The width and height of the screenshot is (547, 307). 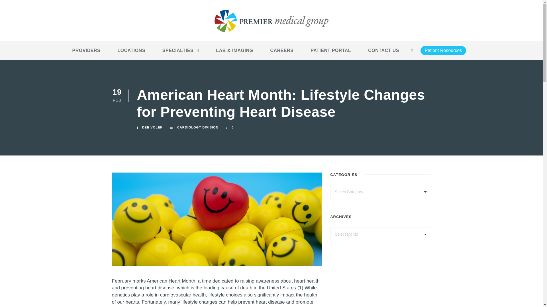 I want to click on CARDIOLOGY DIVISION, so click(x=198, y=127).